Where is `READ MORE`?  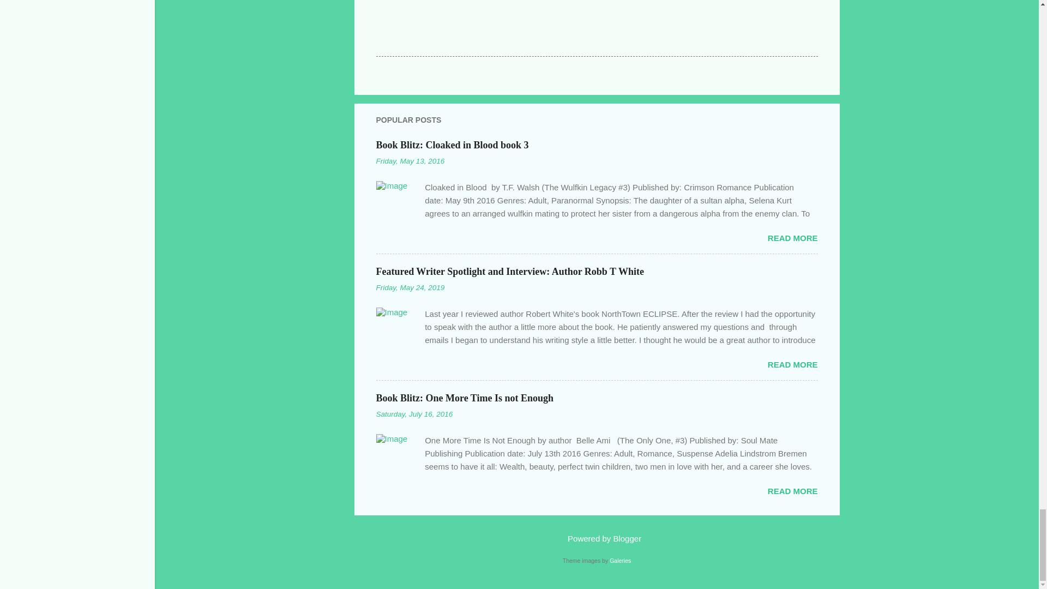
READ MORE is located at coordinates (792, 238).